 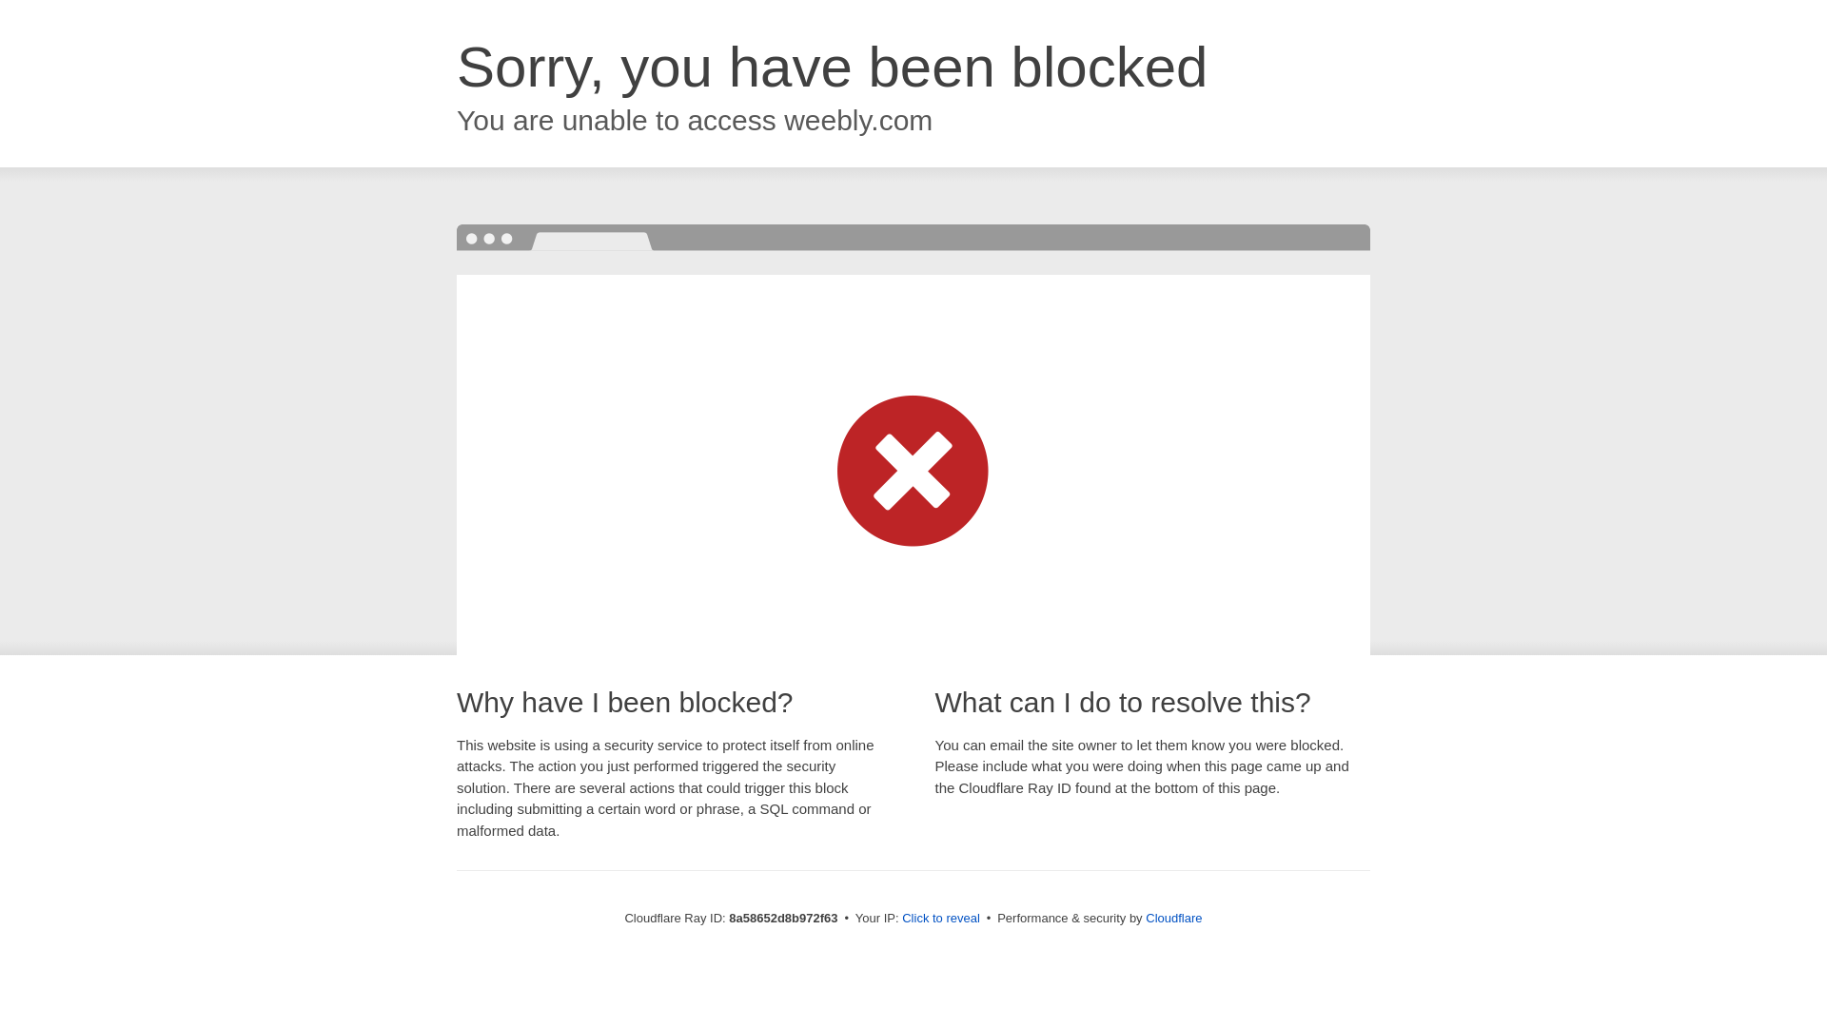 What do you see at coordinates (940, 919) in the screenshot?
I see `Click to reveal` at bounding box center [940, 919].